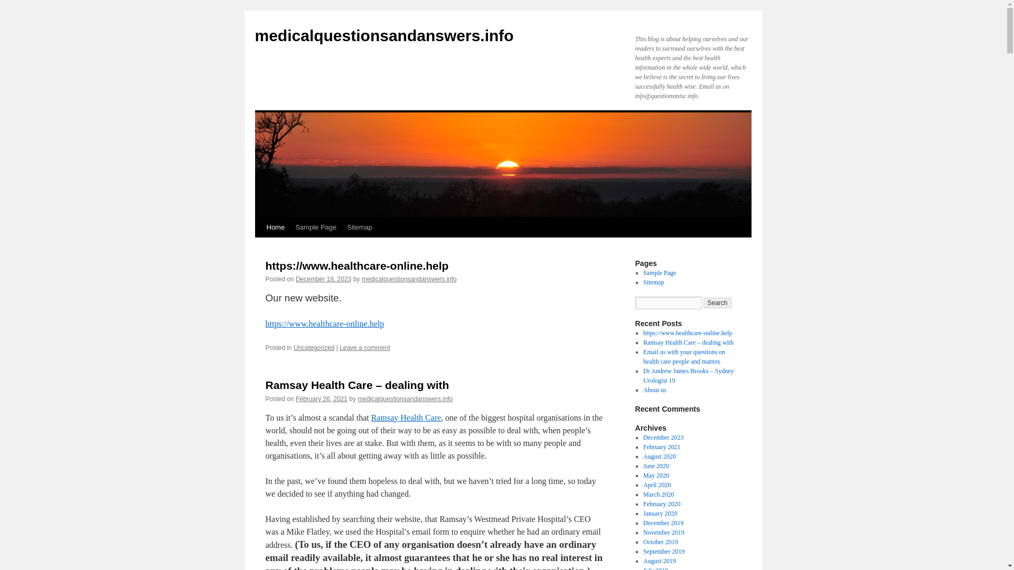 The height and width of the screenshot is (570, 1014). I want to click on December 18, 2023, so click(323, 279).